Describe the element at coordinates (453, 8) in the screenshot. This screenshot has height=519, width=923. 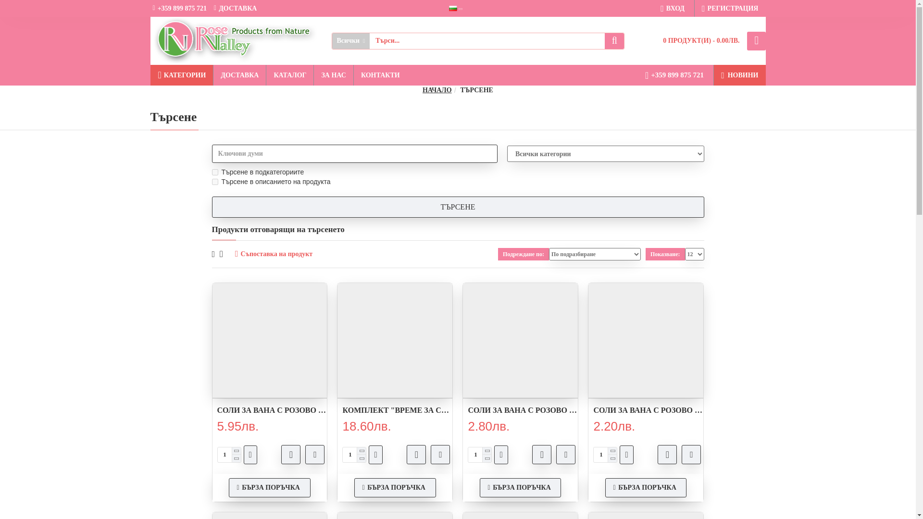
I see `Bulgarian` at that location.